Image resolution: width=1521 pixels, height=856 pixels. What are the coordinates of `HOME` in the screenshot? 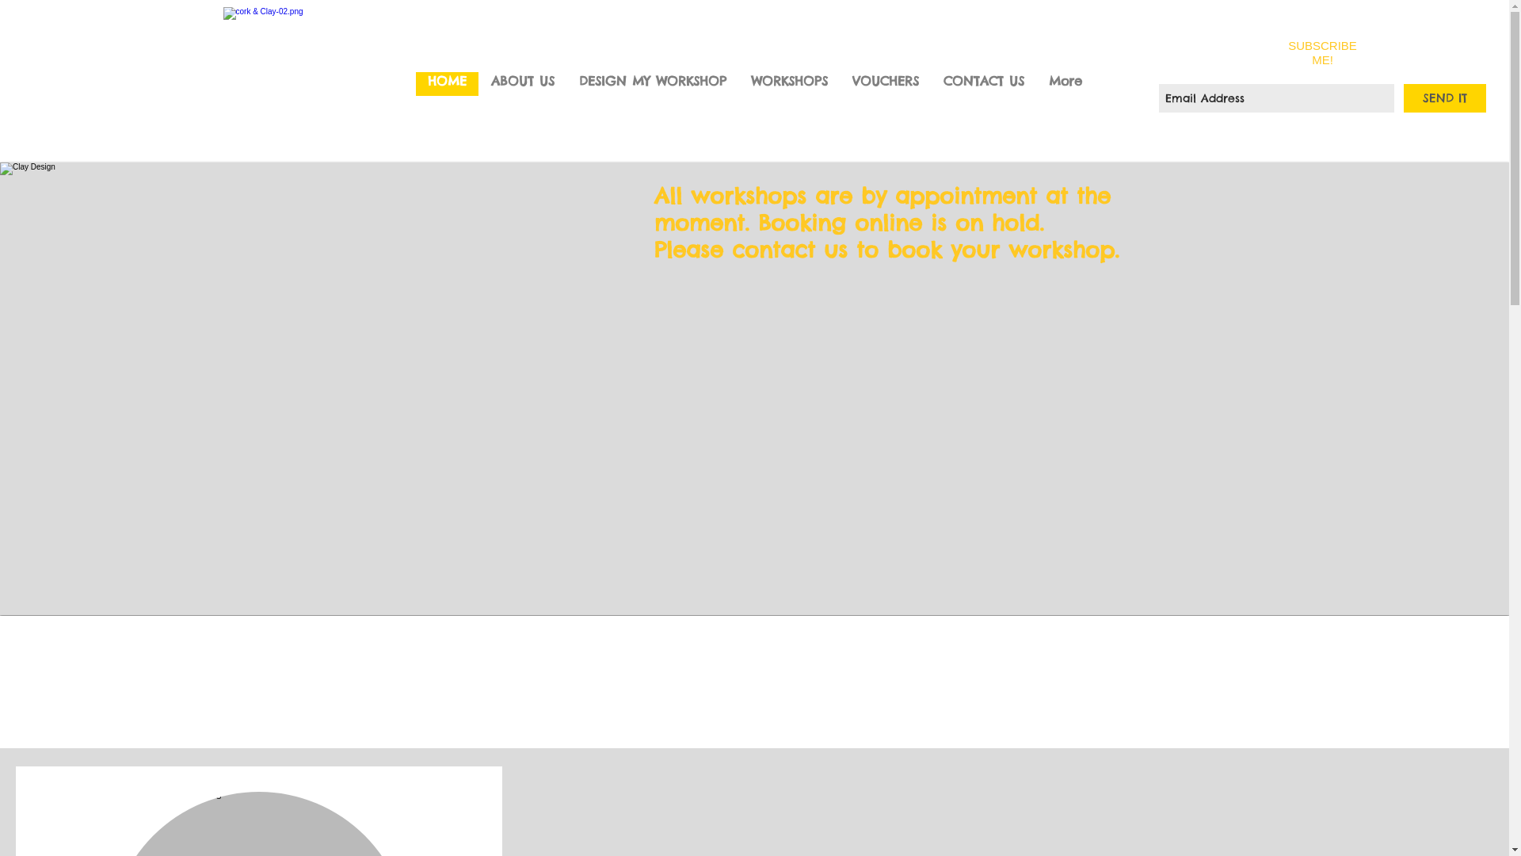 It's located at (447, 84).